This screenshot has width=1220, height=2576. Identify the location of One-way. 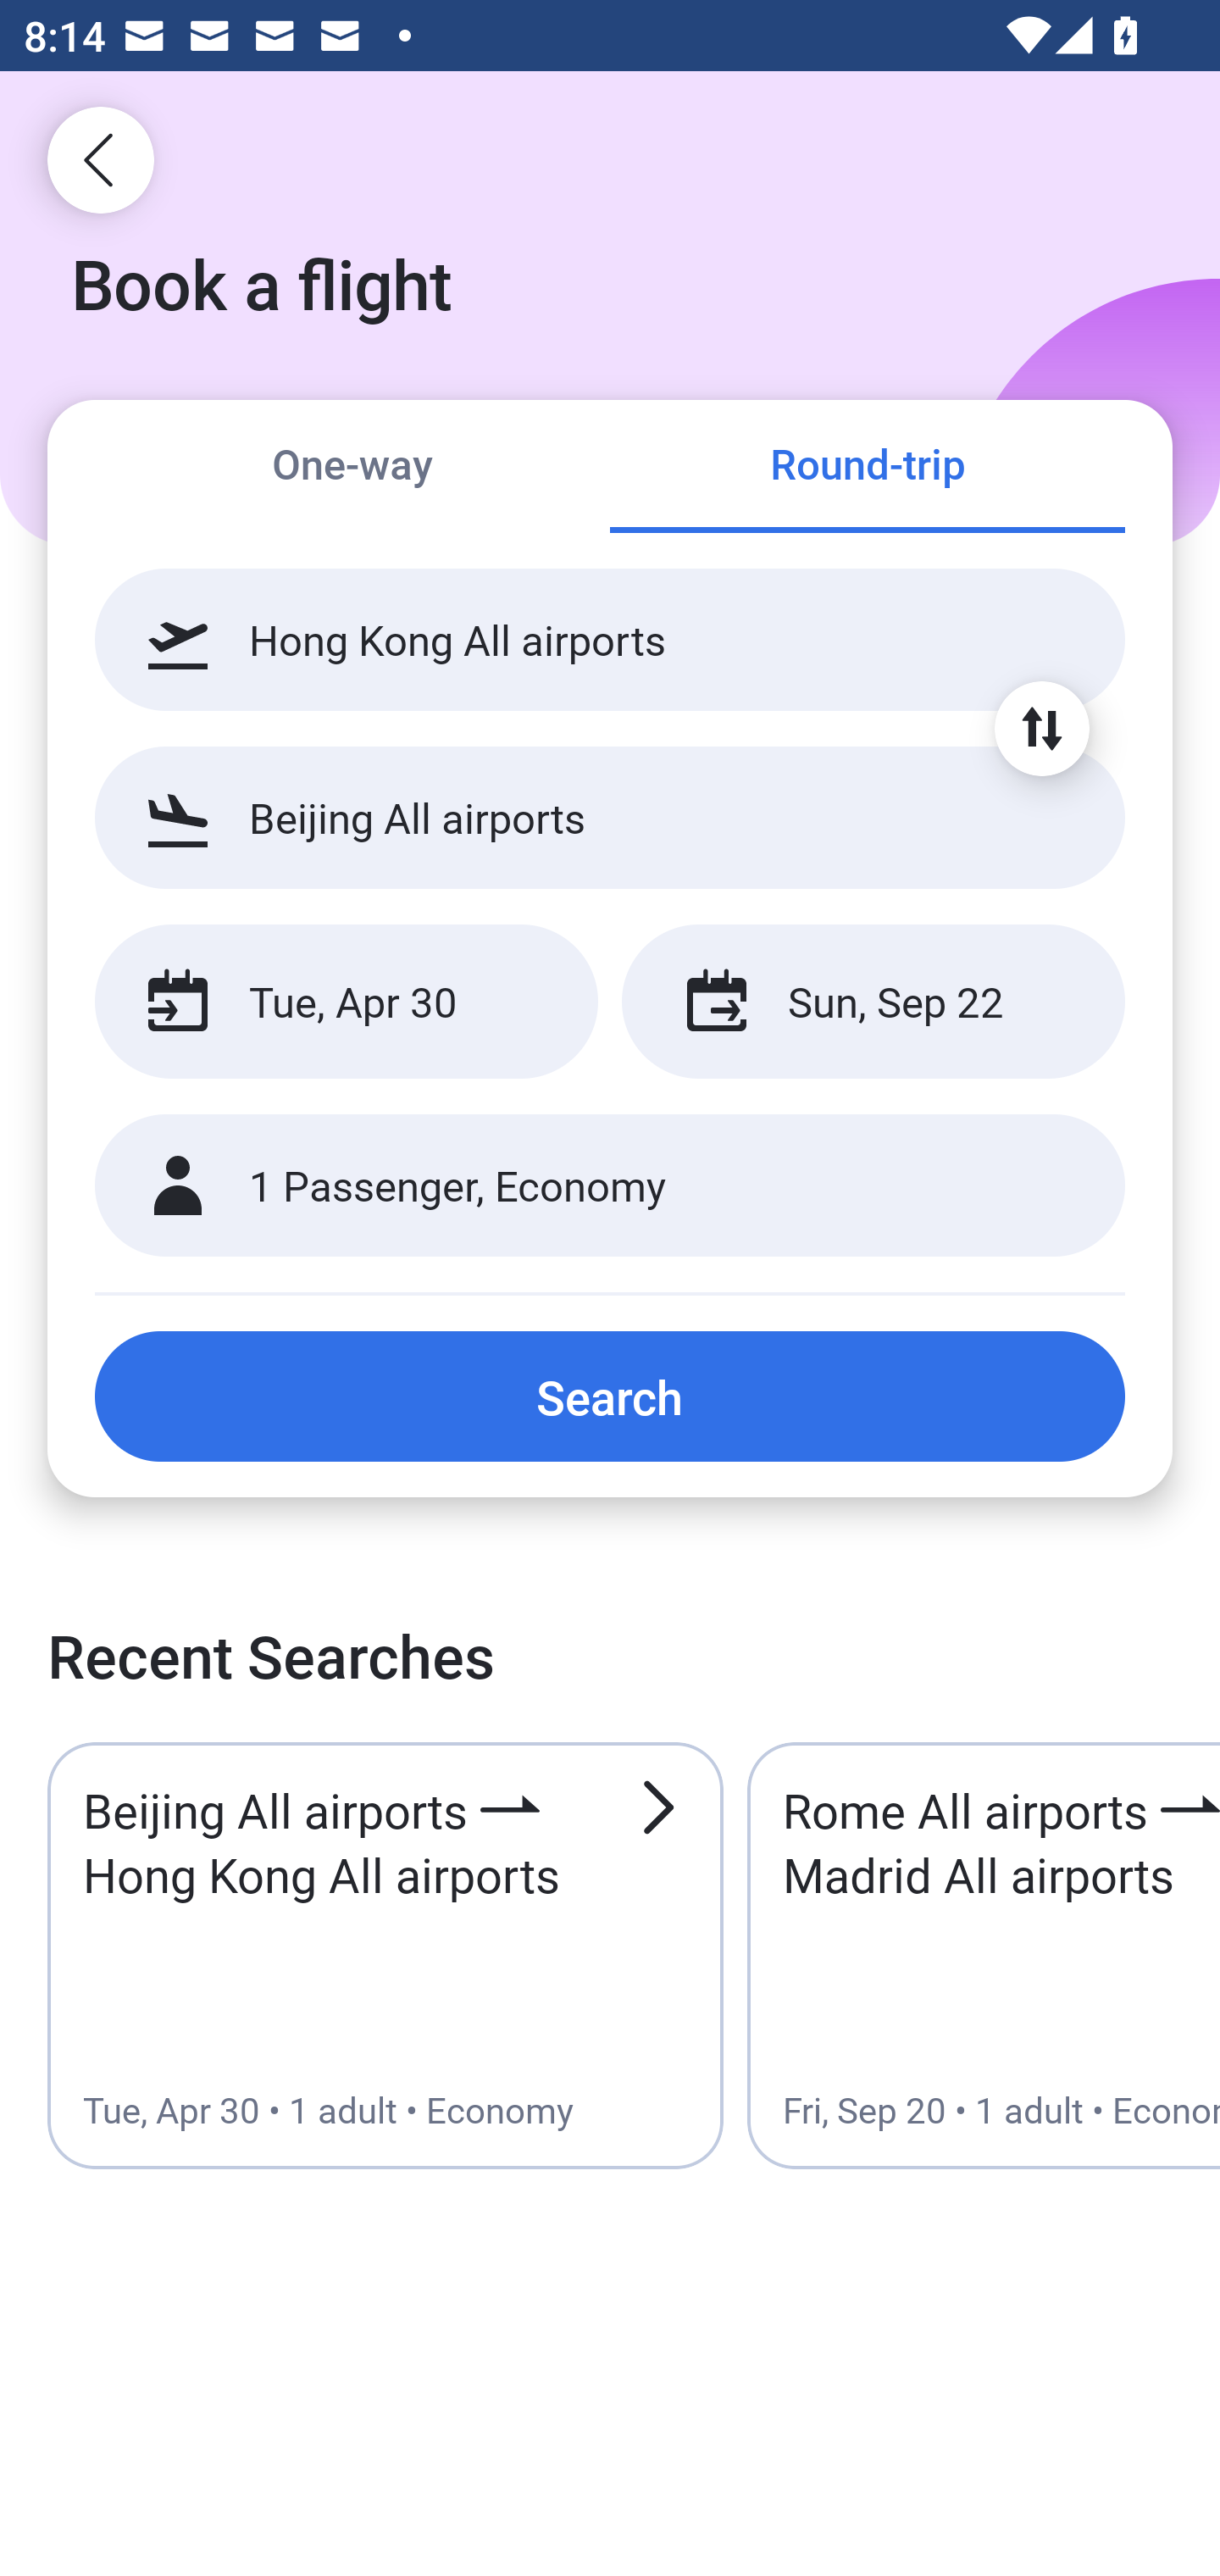
(352, 468).